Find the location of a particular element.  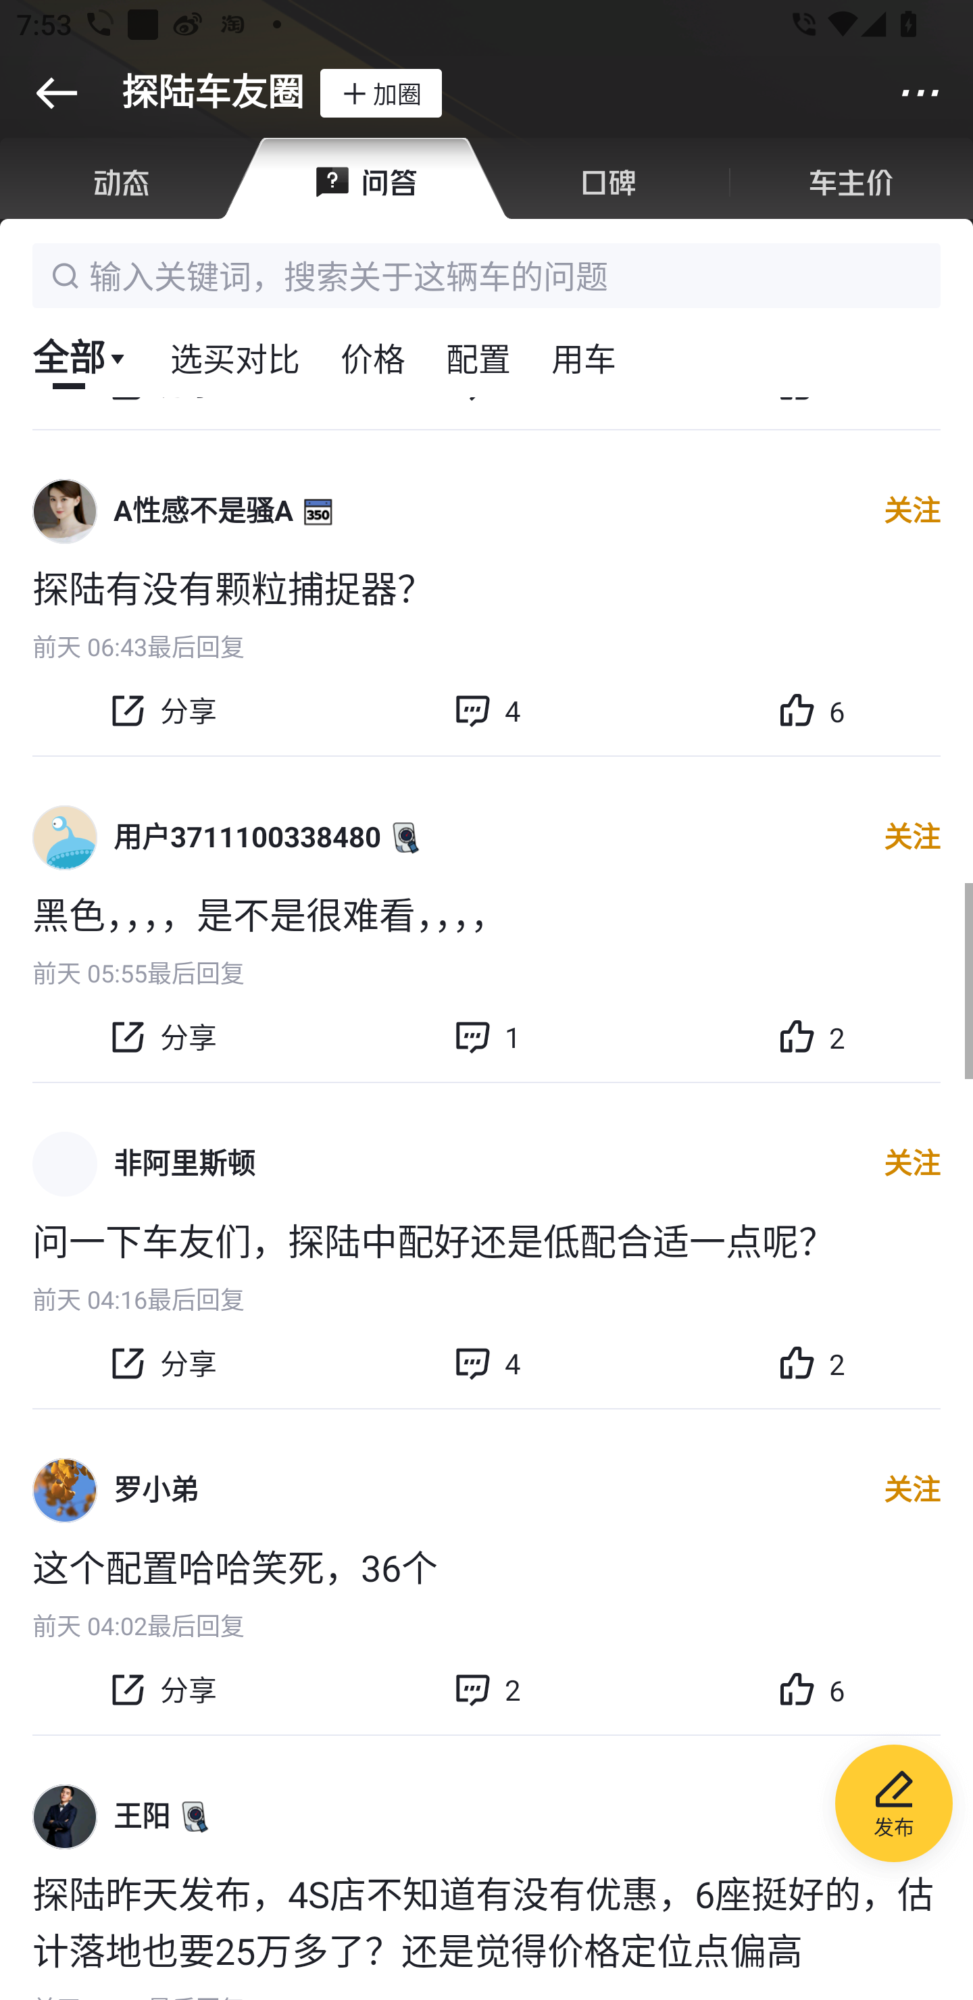

A性感不是骚A is located at coordinates (203, 512).